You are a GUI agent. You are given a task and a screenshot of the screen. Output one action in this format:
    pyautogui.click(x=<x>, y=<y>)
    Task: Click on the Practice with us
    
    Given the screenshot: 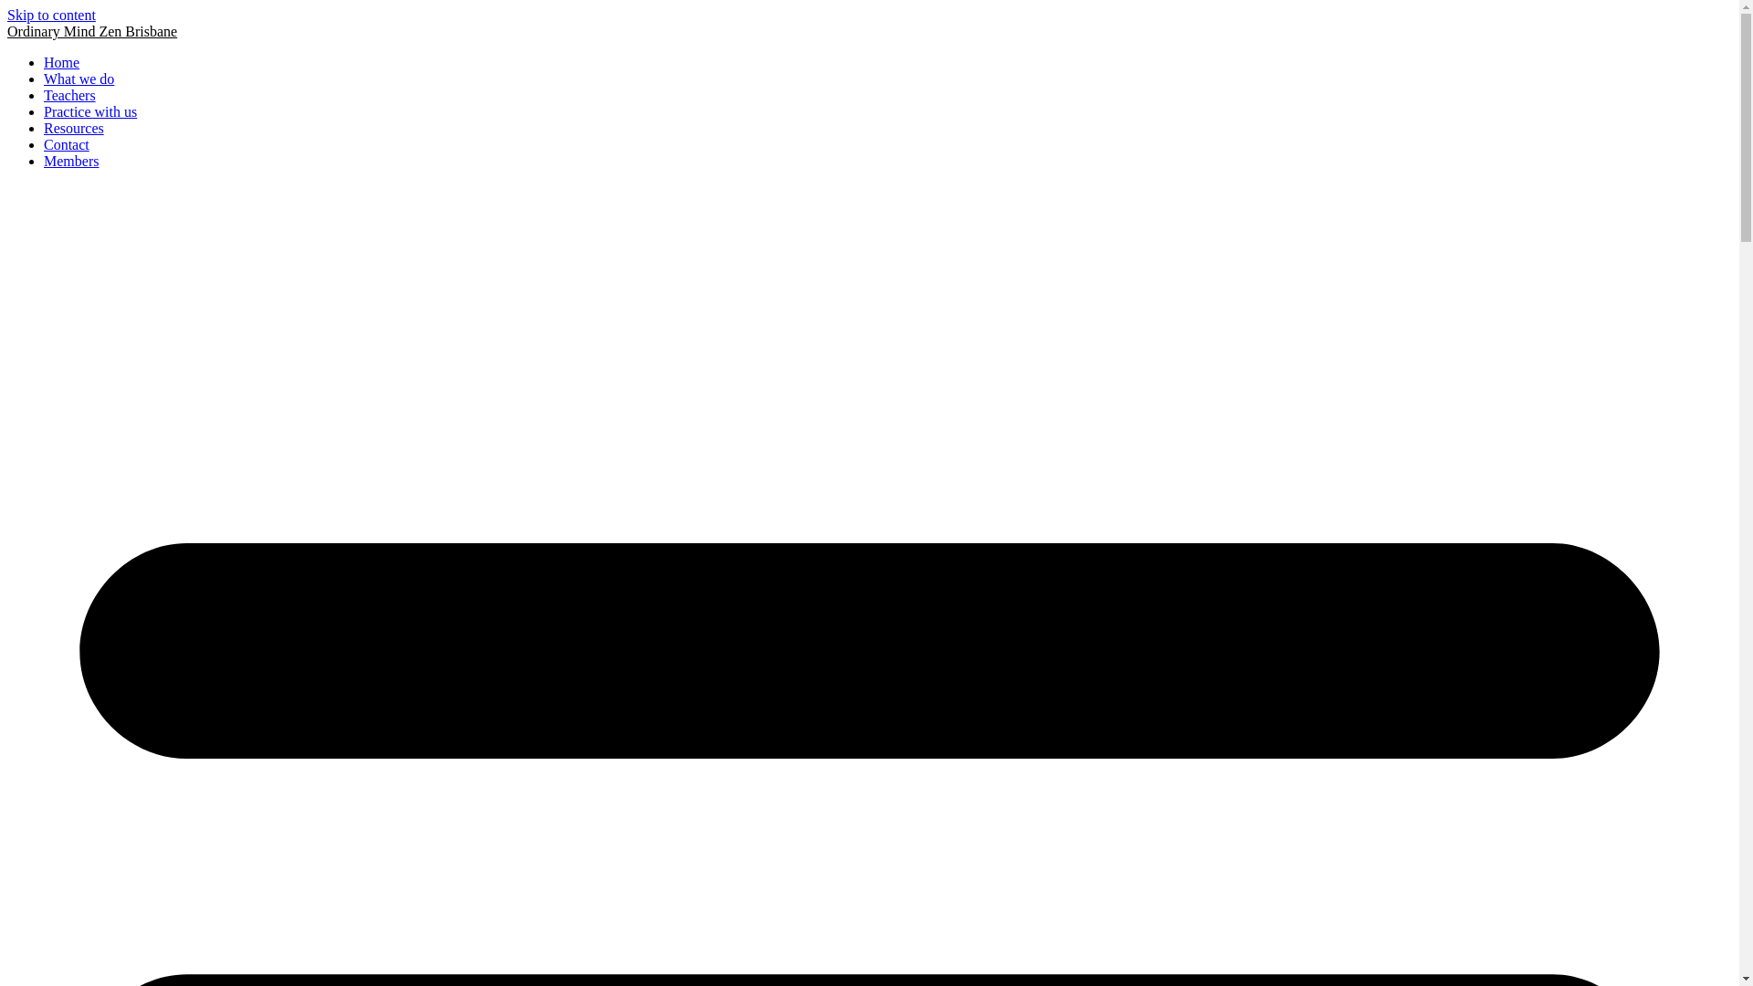 What is the action you would take?
    pyautogui.click(x=90, y=111)
    